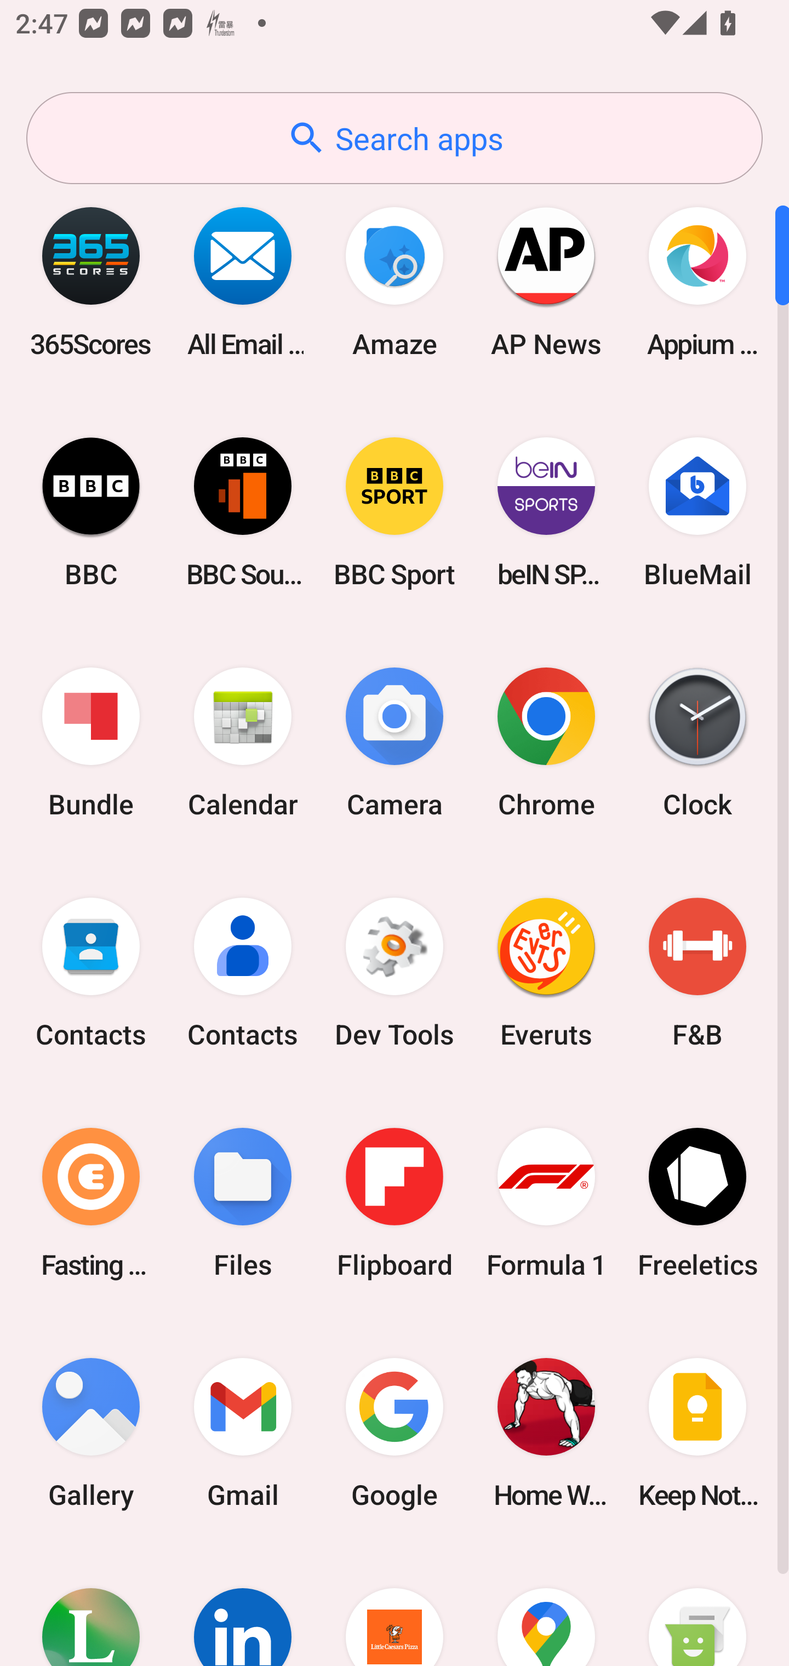  I want to click on Dev Tools, so click(395, 973).